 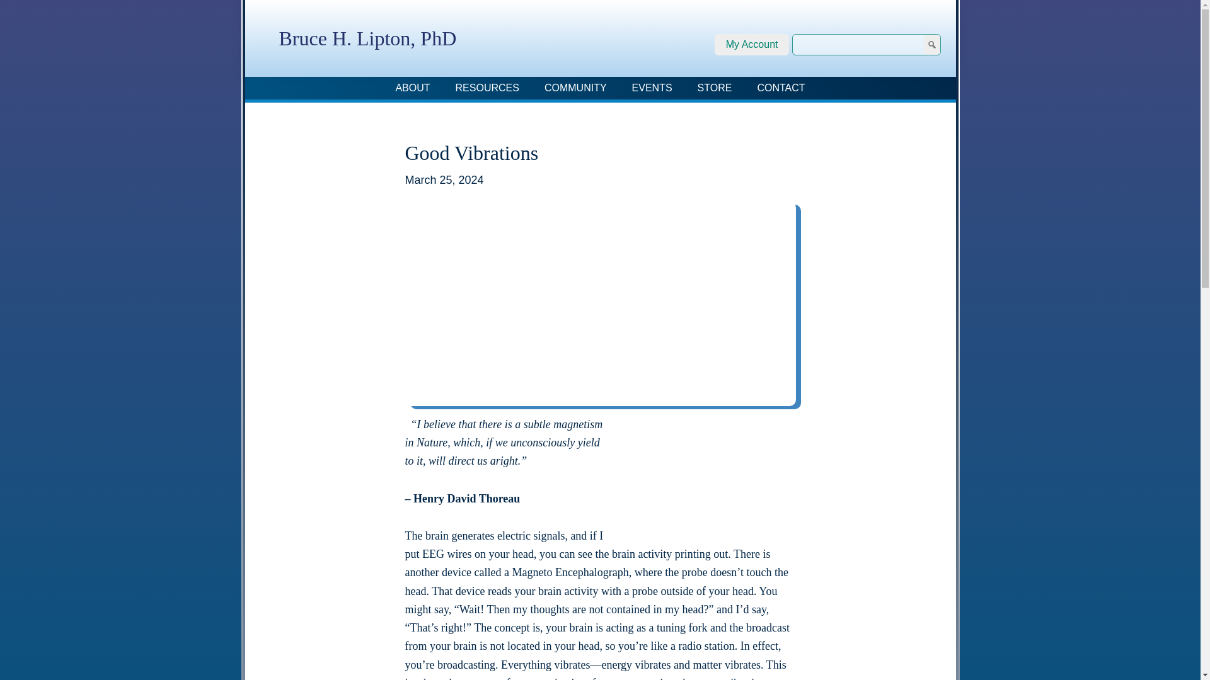 What do you see at coordinates (752, 44) in the screenshot?
I see `My Account` at bounding box center [752, 44].